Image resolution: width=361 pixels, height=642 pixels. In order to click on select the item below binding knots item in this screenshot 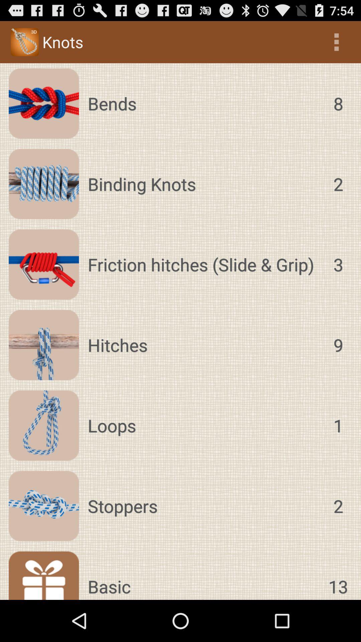, I will do `click(204, 264)`.